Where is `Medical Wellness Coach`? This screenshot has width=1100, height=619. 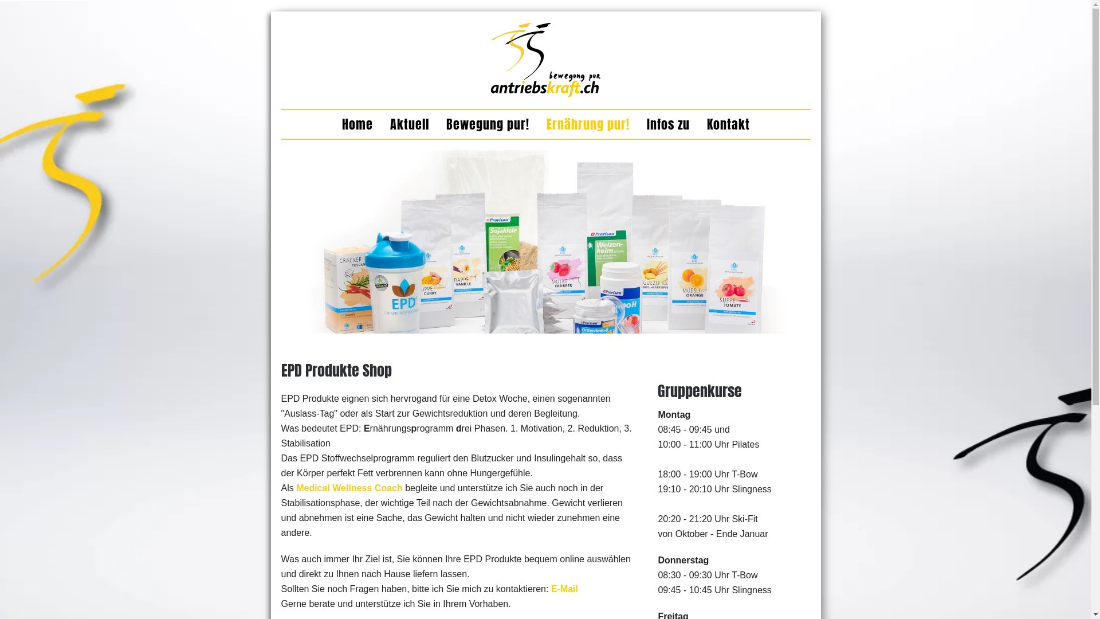 Medical Wellness Coach is located at coordinates (349, 488).